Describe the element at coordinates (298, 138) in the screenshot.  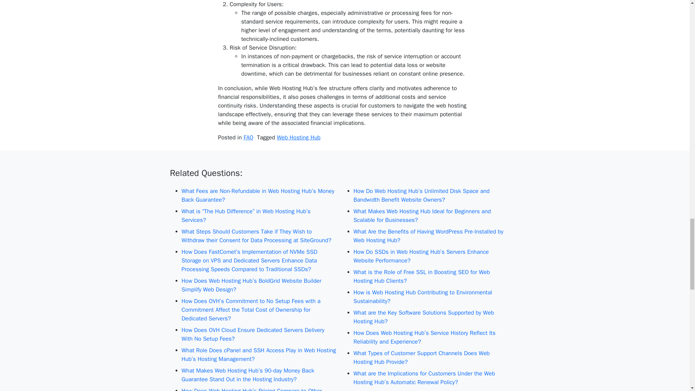
I see `Web Hosting Hub` at that location.